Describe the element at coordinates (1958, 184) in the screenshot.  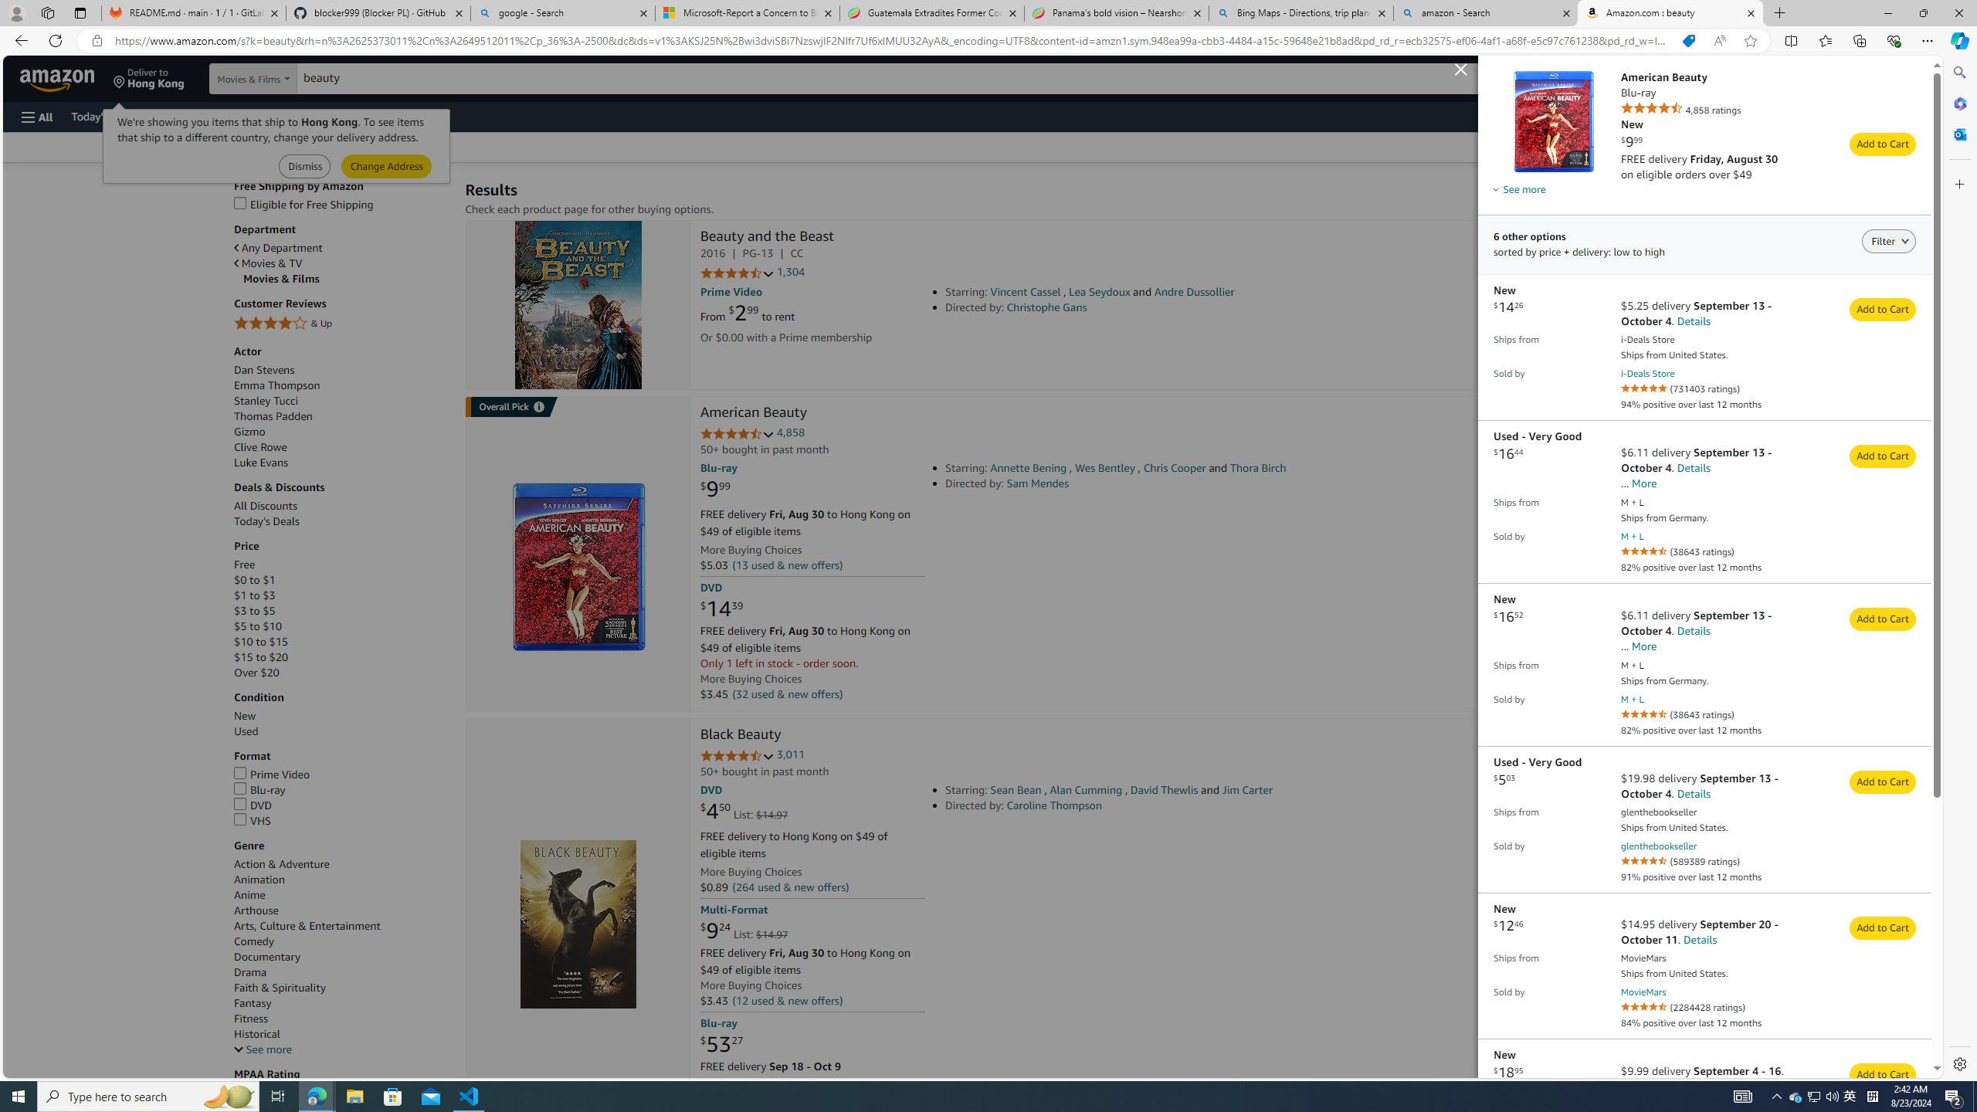
I see `Customize` at that location.